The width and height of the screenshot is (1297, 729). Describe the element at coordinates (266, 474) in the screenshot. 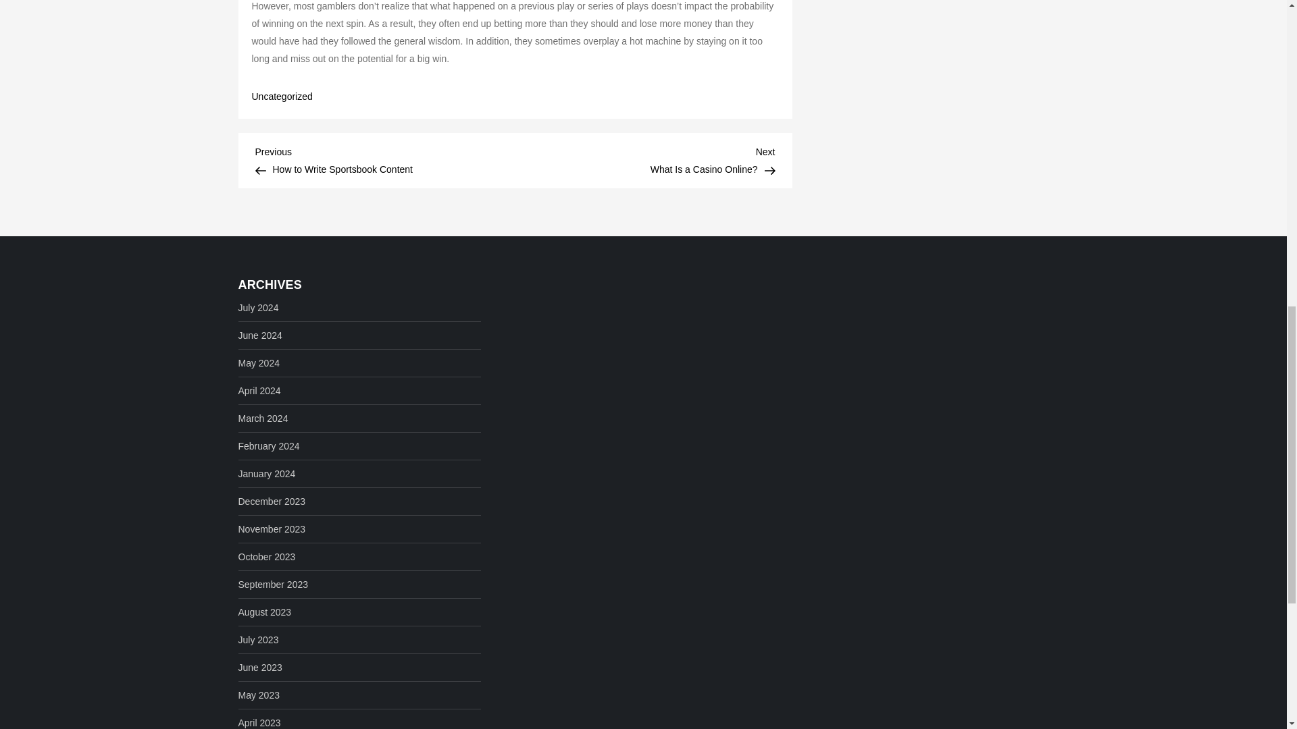

I see `Uncategorized` at that location.